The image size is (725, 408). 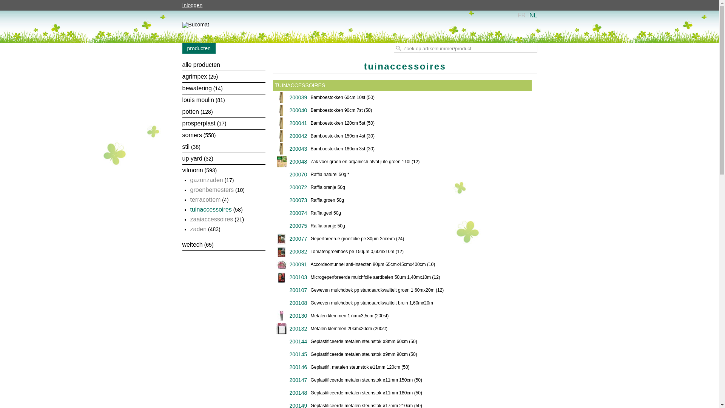 What do you see at coordinates (192, 159) in the screenshot?
I see `up yard` at bounding box center [192, 159].